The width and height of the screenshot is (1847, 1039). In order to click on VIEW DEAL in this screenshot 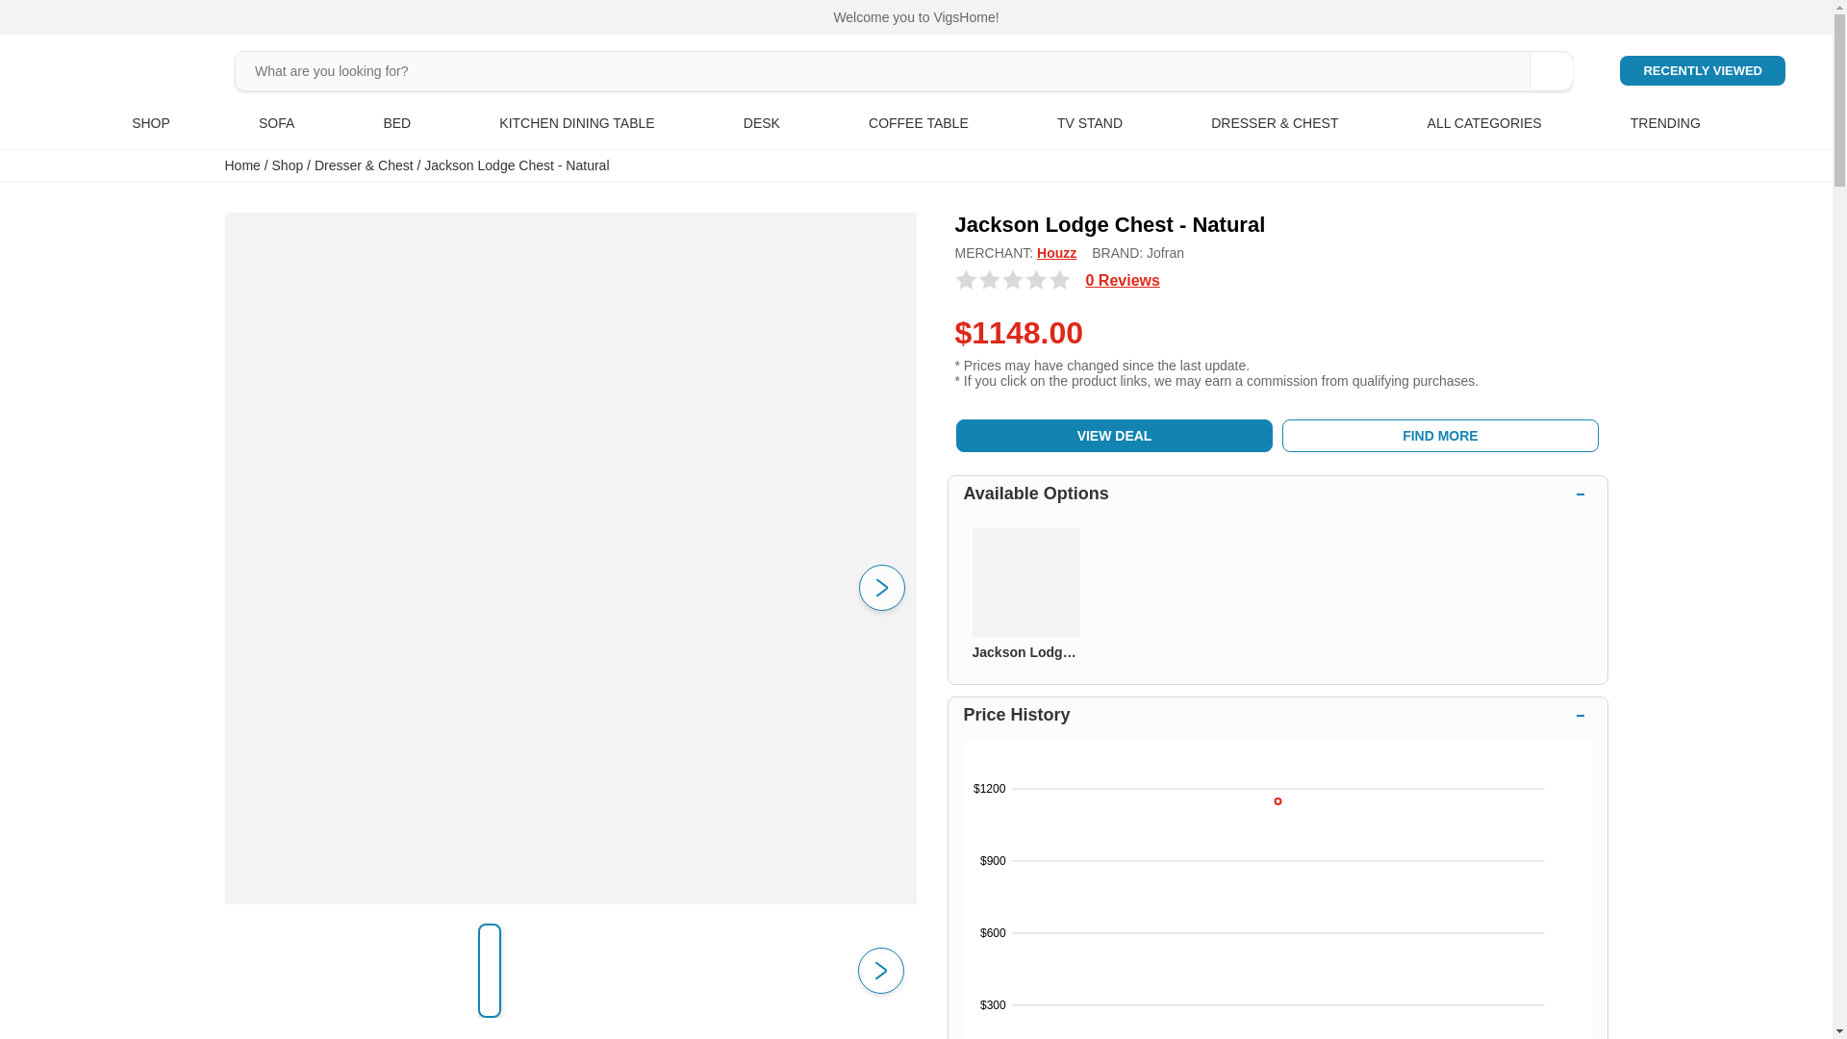, I will do `click(1115, 435)`.